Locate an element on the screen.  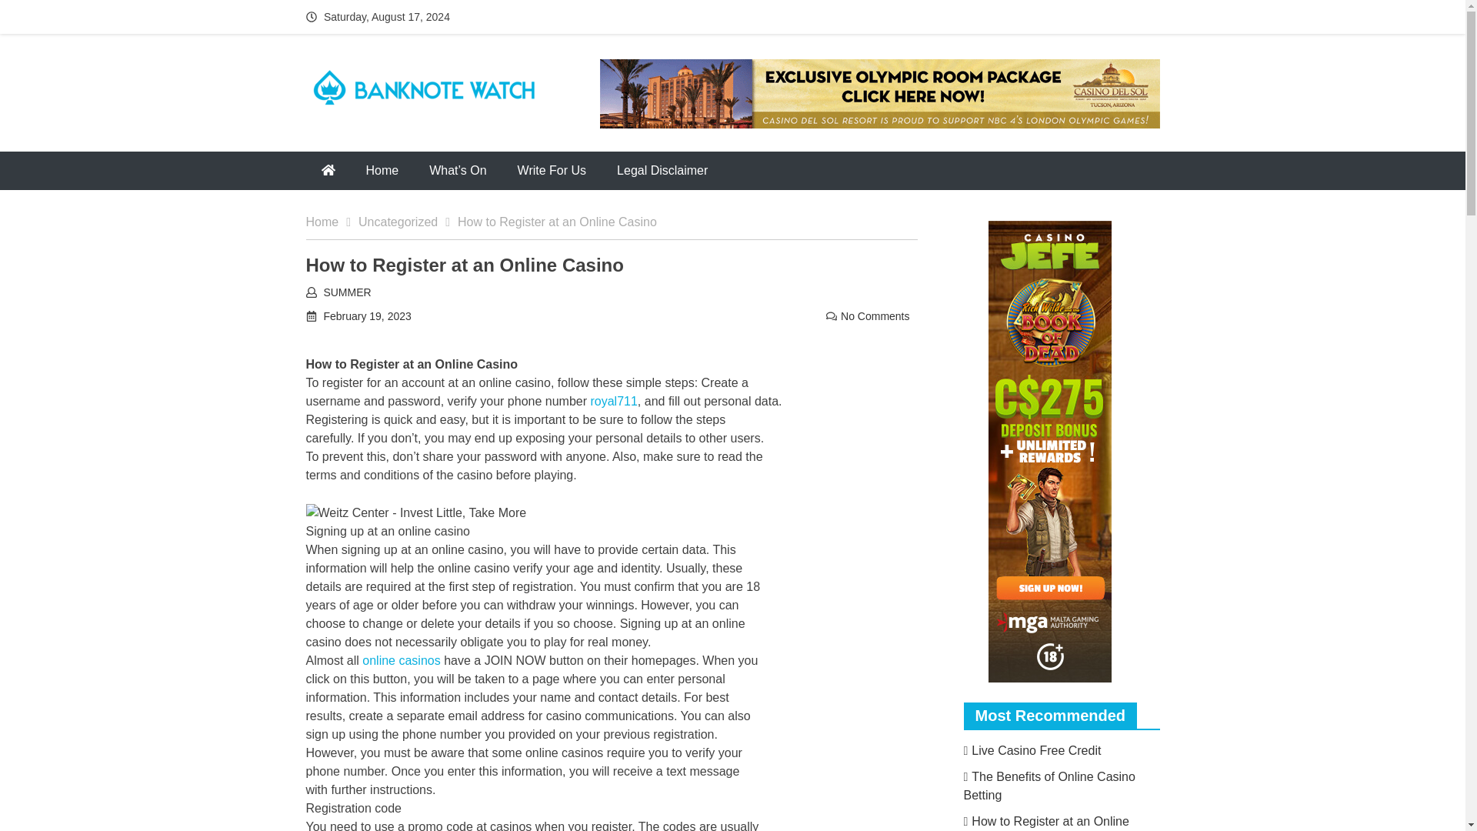
royal711 is located at coordinates (612, 402).